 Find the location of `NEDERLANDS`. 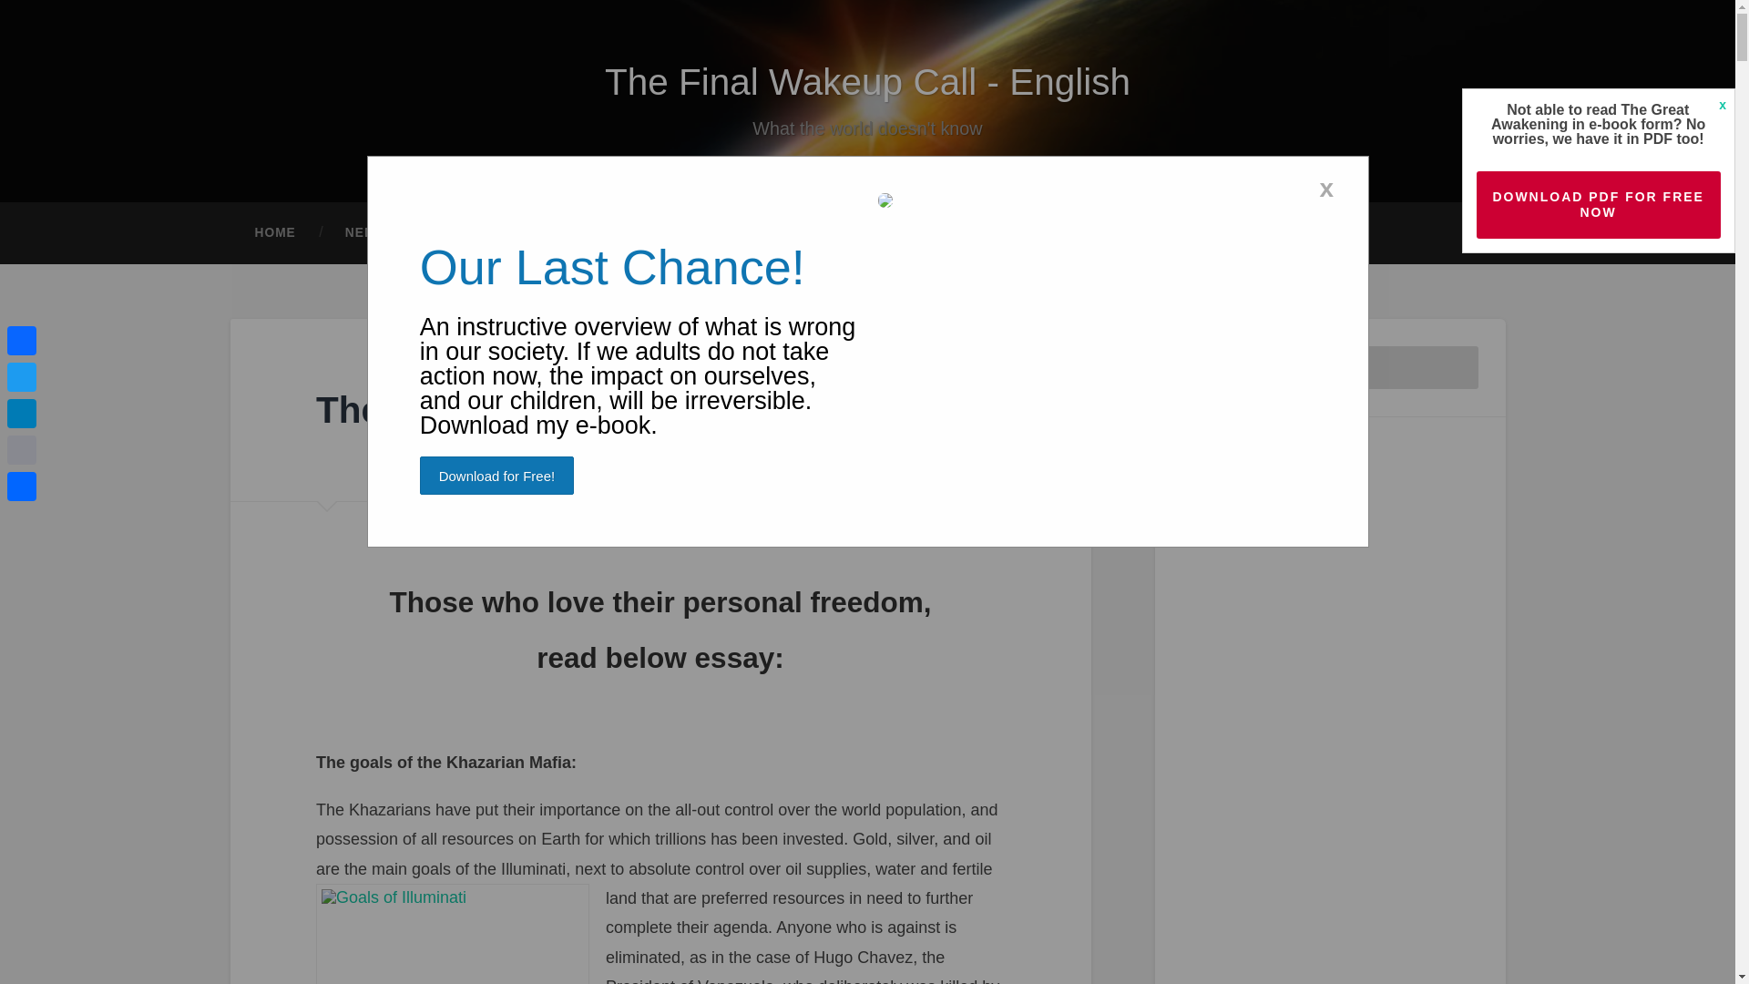

NEDERLANDS is located at coordinates (394, 233).